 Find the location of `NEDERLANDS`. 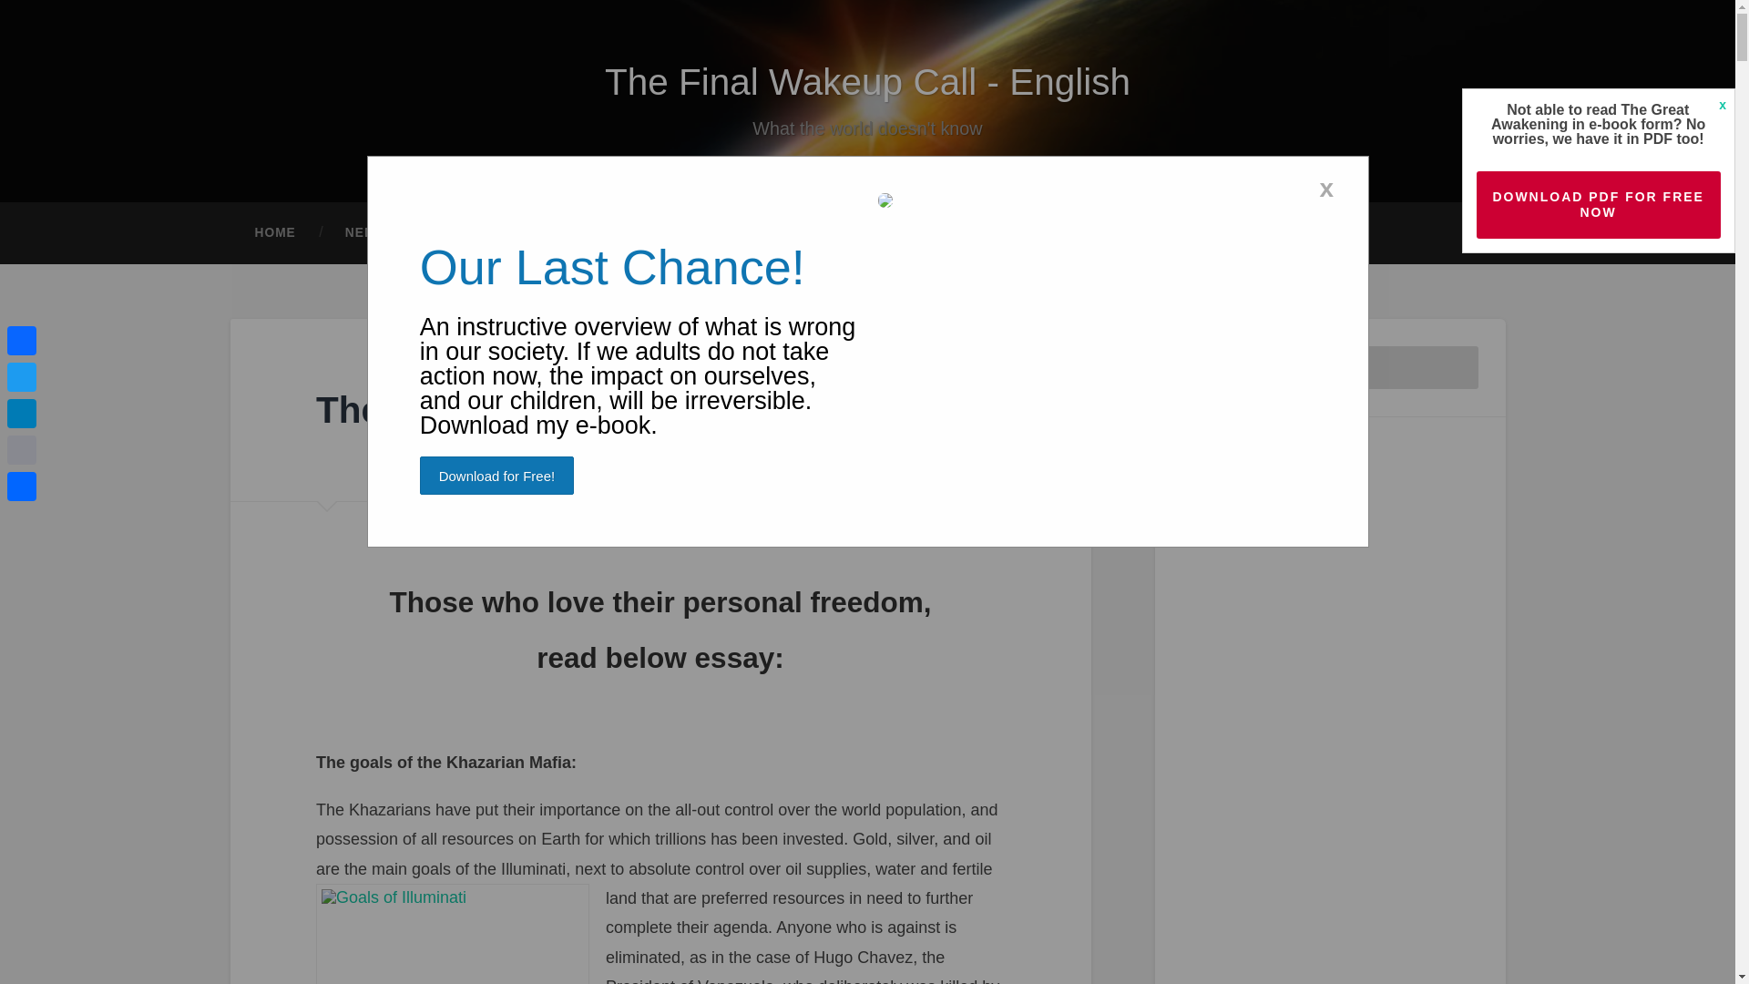

NEDERLANDS is located at coordinates (394, 233).